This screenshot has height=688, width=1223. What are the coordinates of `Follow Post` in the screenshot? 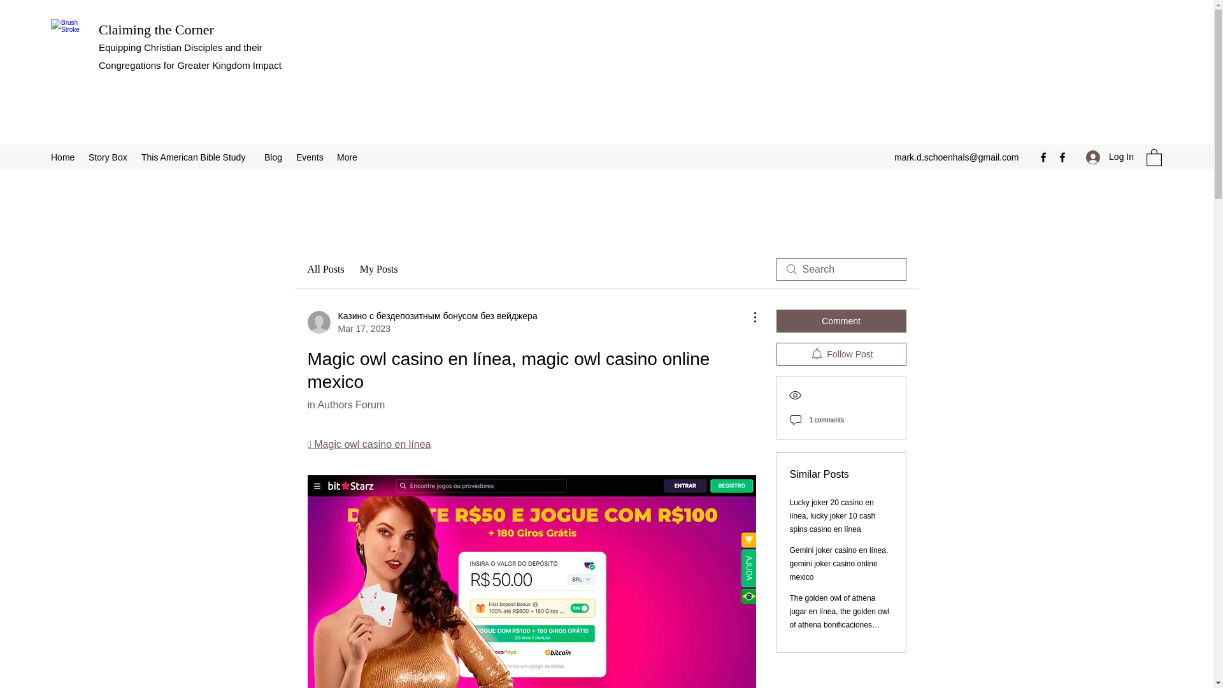 It's located at (841, 354).